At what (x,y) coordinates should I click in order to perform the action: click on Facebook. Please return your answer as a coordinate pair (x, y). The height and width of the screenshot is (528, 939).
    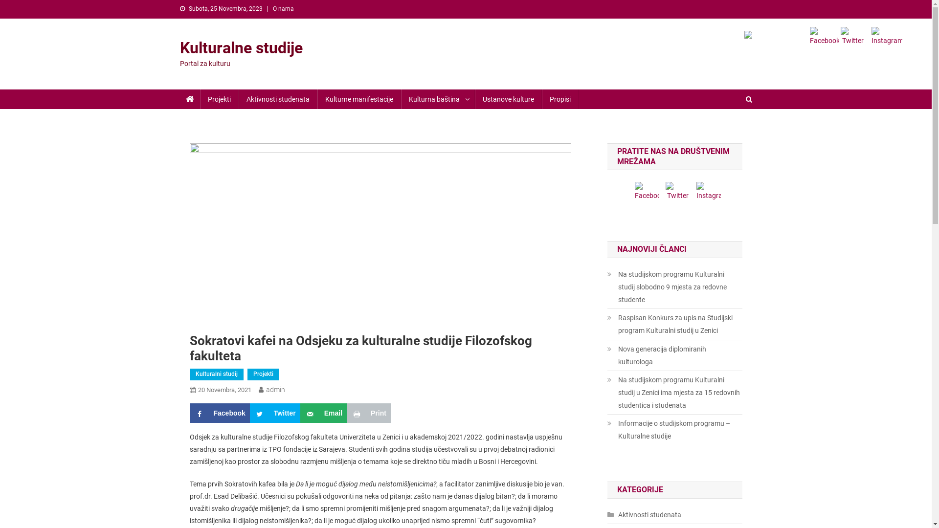
    Looking at the image, I should click on (825, 37).